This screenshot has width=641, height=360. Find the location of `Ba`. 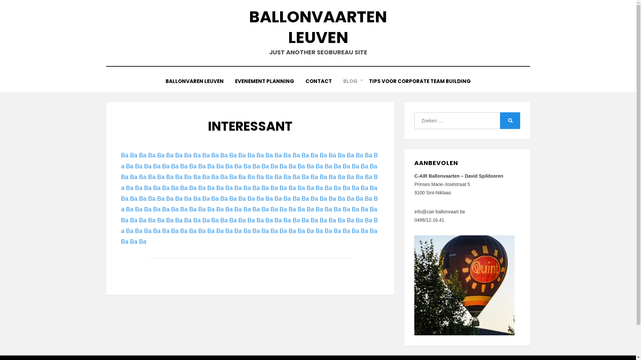

Ba is located at coordinates (242, 199).